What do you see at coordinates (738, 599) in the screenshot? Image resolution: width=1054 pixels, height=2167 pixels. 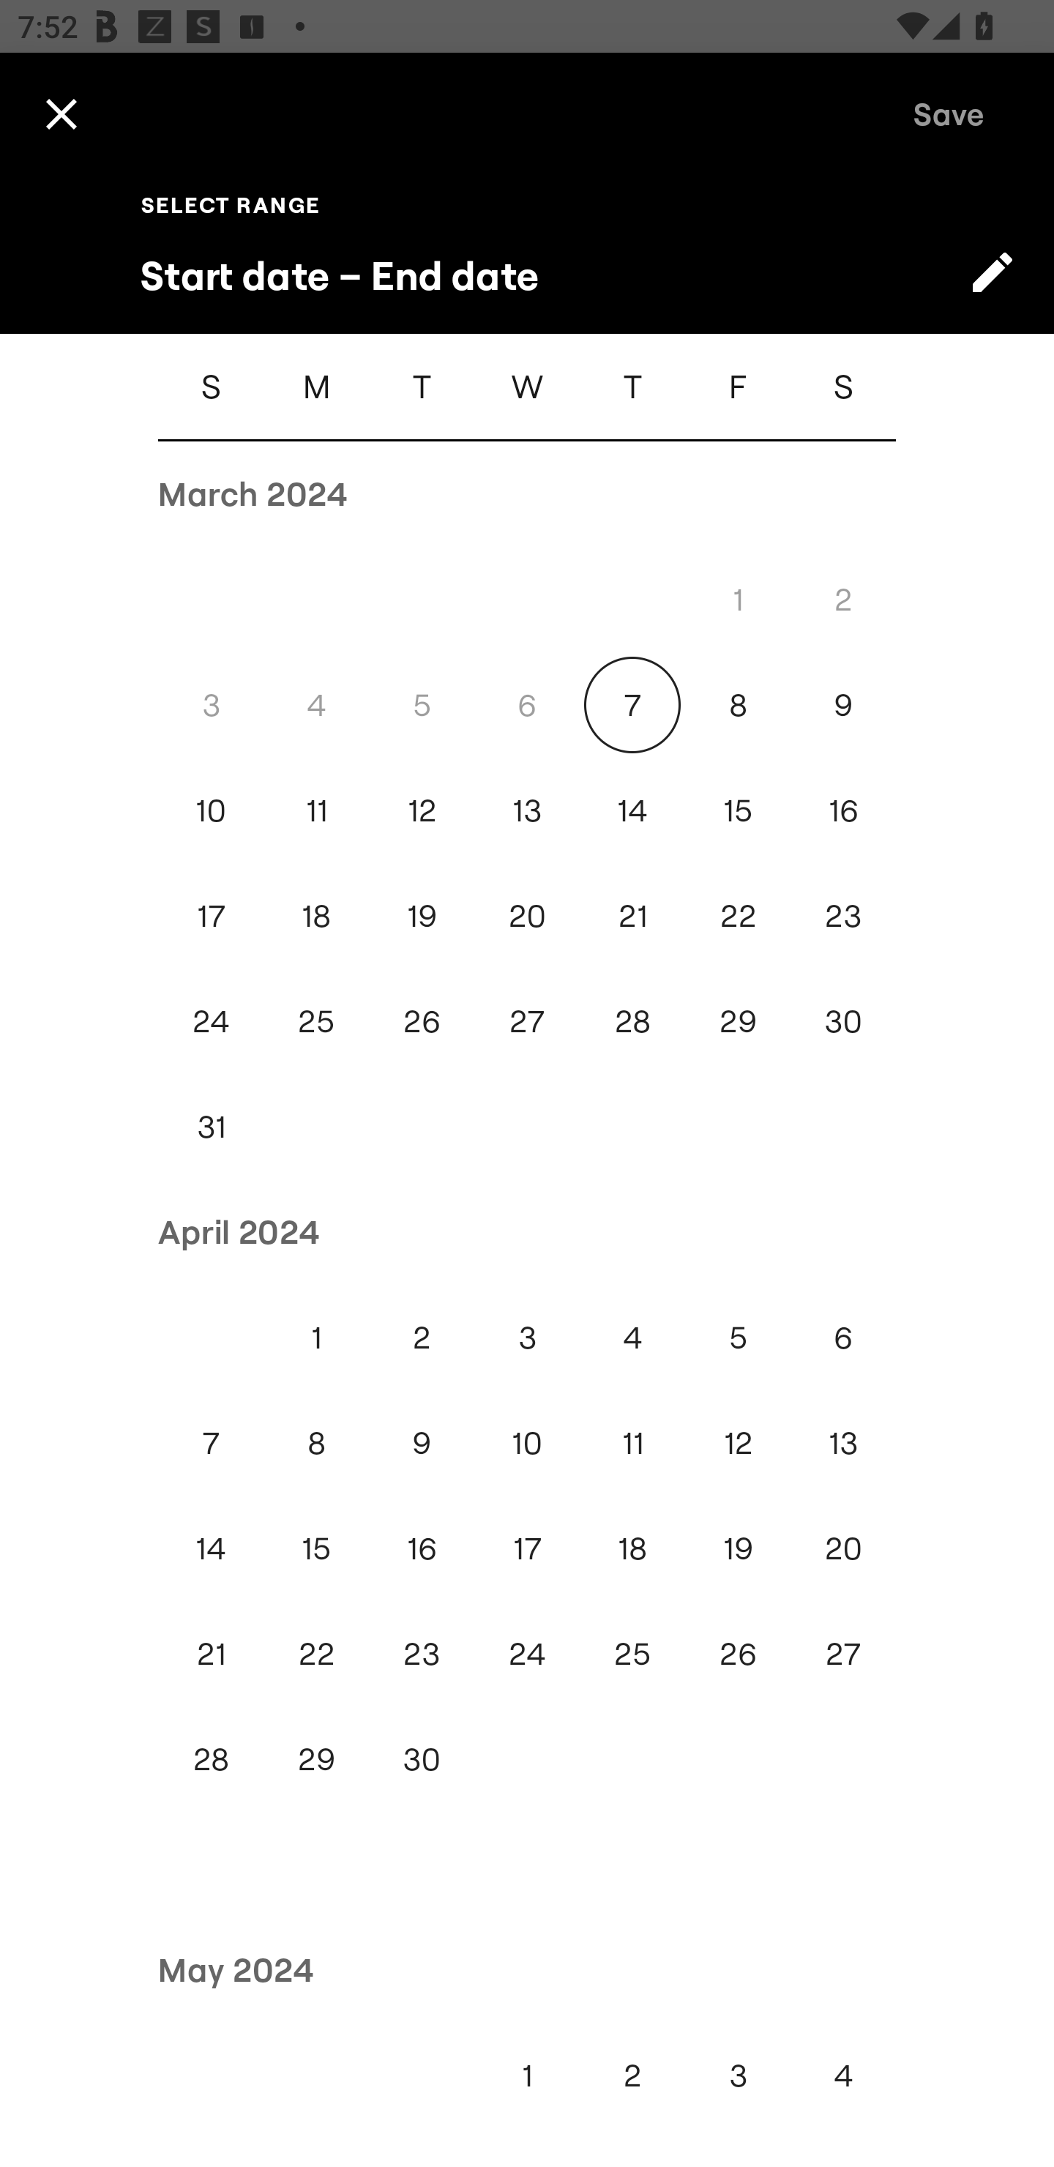 I see `1 Fri, Mar 1` at bounding box center [738, 599].